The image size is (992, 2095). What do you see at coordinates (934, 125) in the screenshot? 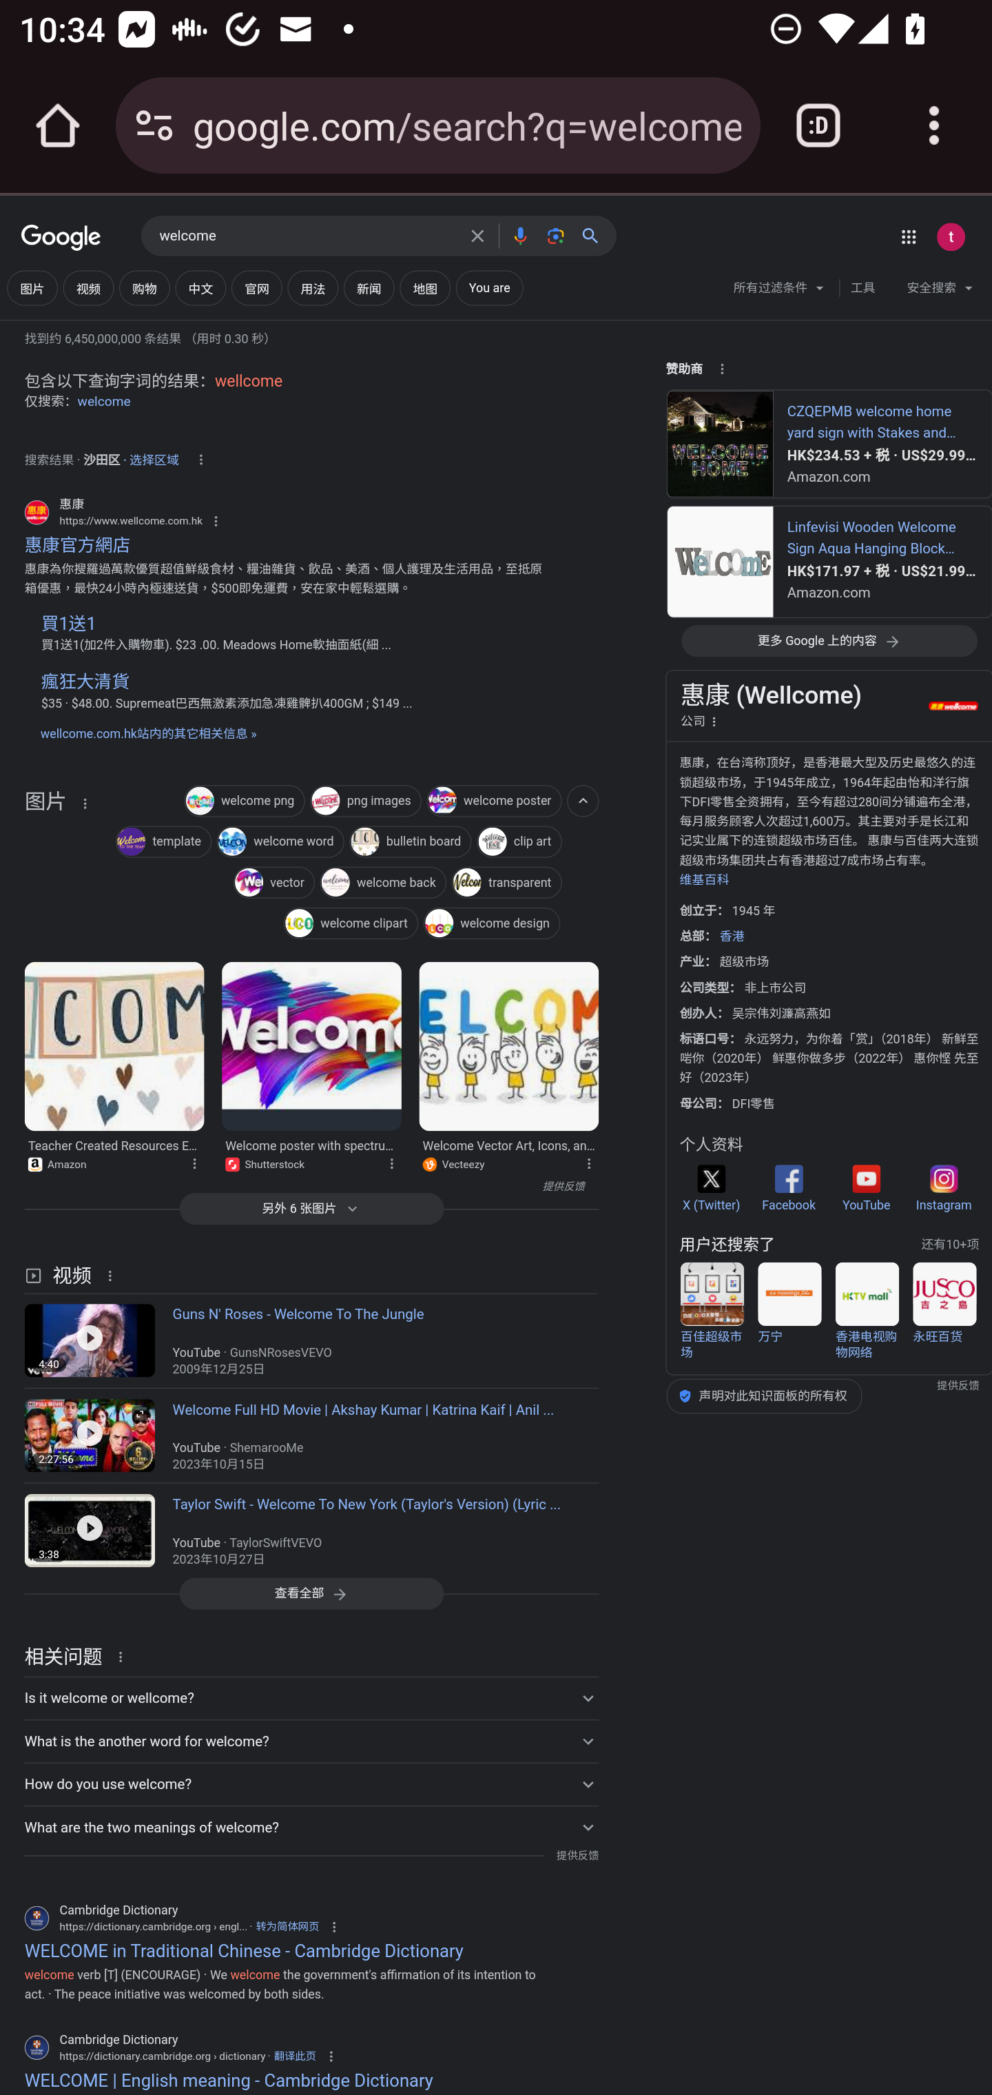
I see `Customize and control Google Chrome` at bounding box center [934, 125].